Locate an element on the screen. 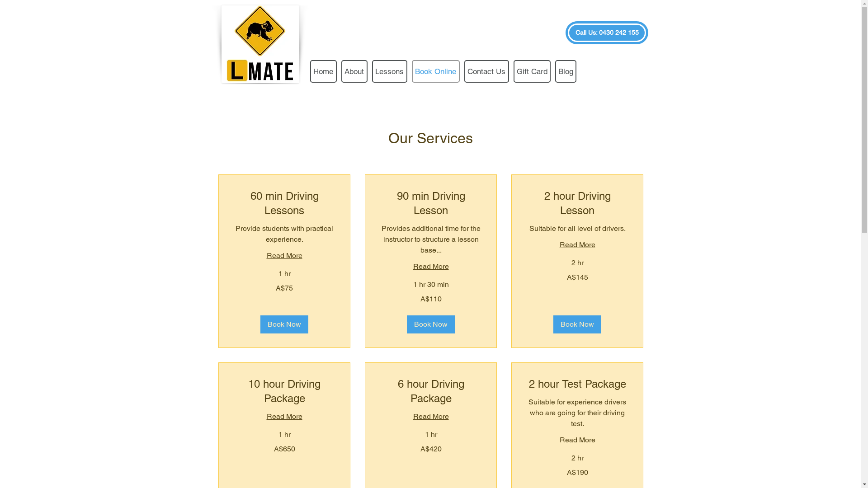 The width and height of the screenshot is (868, 488). Home is located at coordinates (324, 71).